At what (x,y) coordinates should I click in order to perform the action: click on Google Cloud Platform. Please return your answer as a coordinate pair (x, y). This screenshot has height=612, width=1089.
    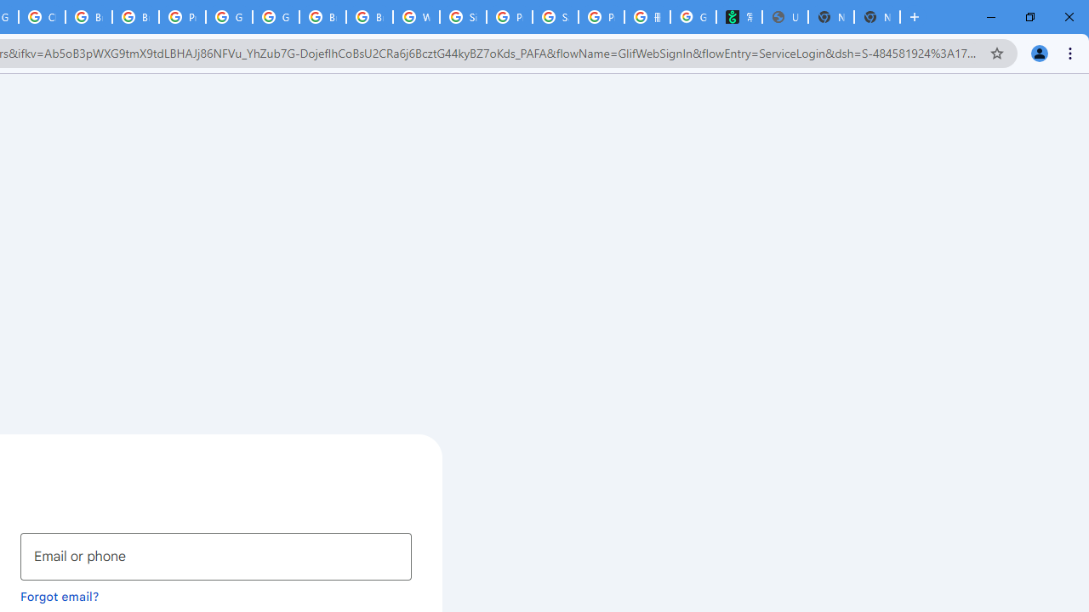
    Looking at the image, I should click on (276, 17).